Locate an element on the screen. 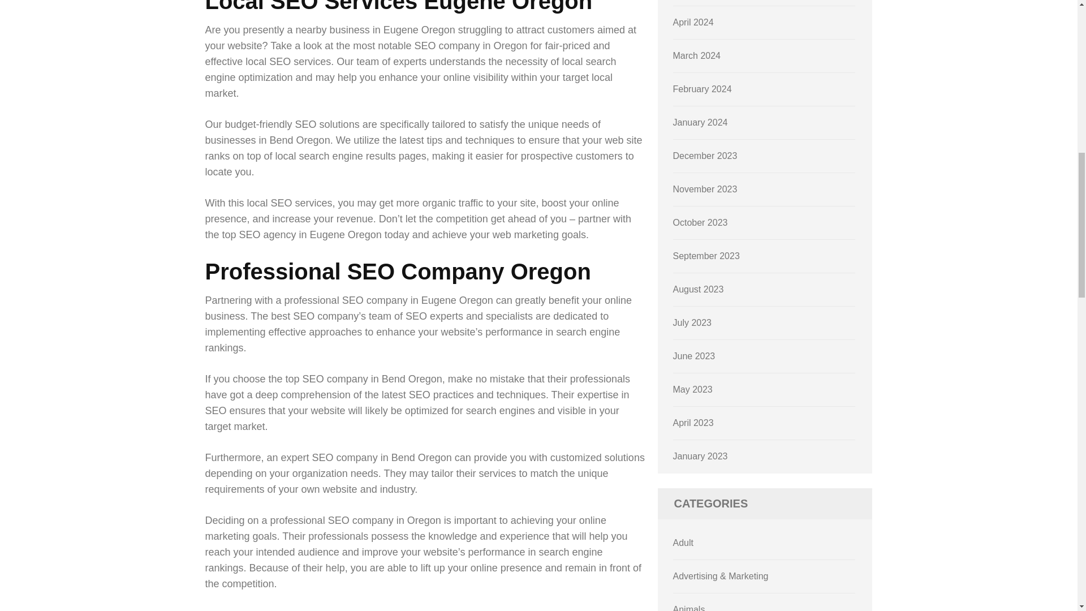 Image resolution: width=1086 pixels, height=611 pixels. April 2023 is located at coordinates (693, 423).